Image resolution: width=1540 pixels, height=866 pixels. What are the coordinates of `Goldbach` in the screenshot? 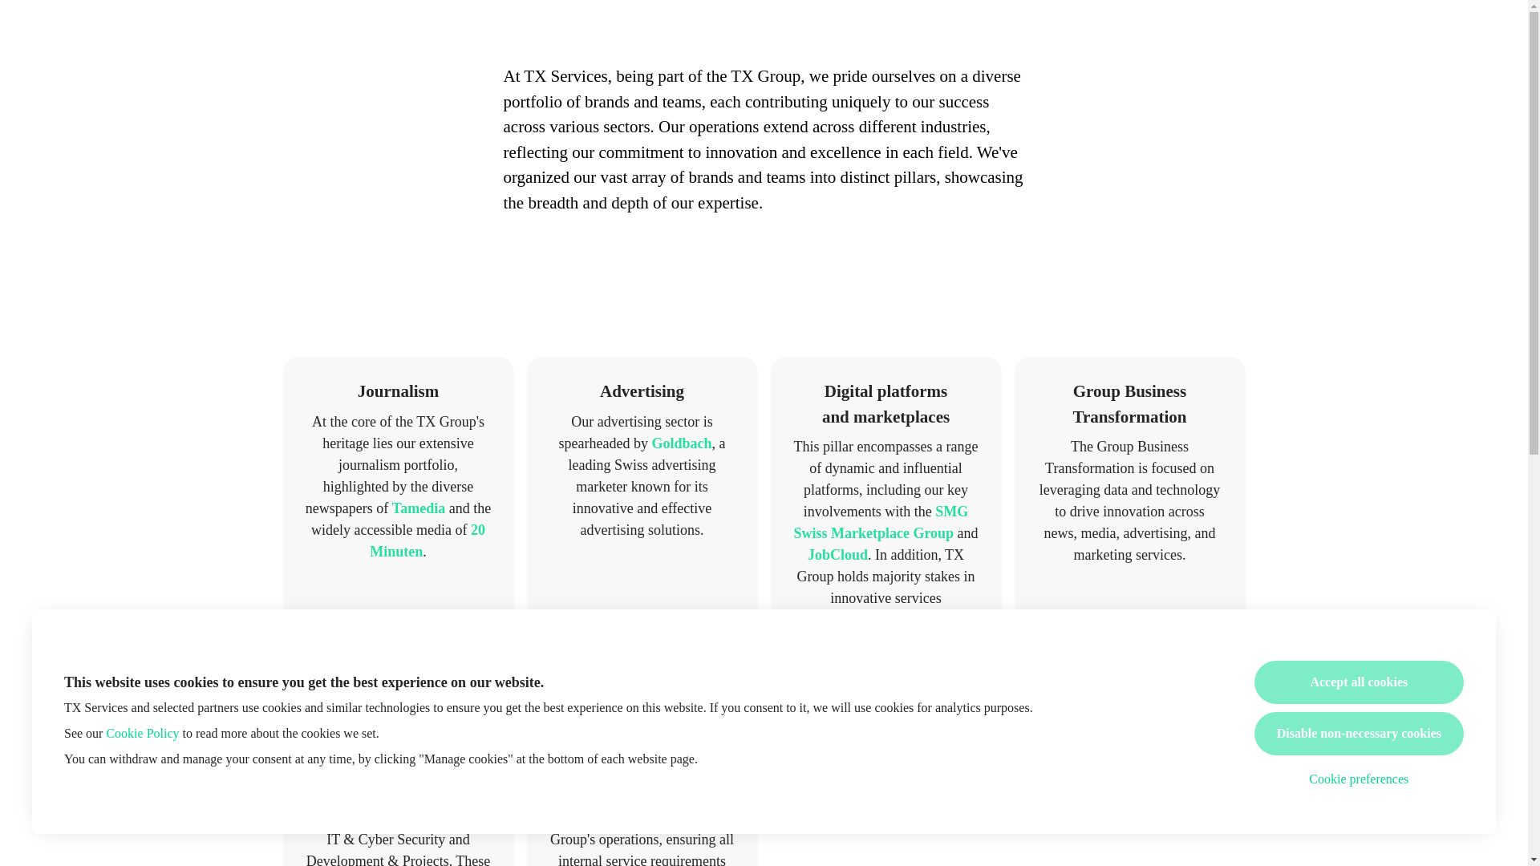 It's located at (682, 443).